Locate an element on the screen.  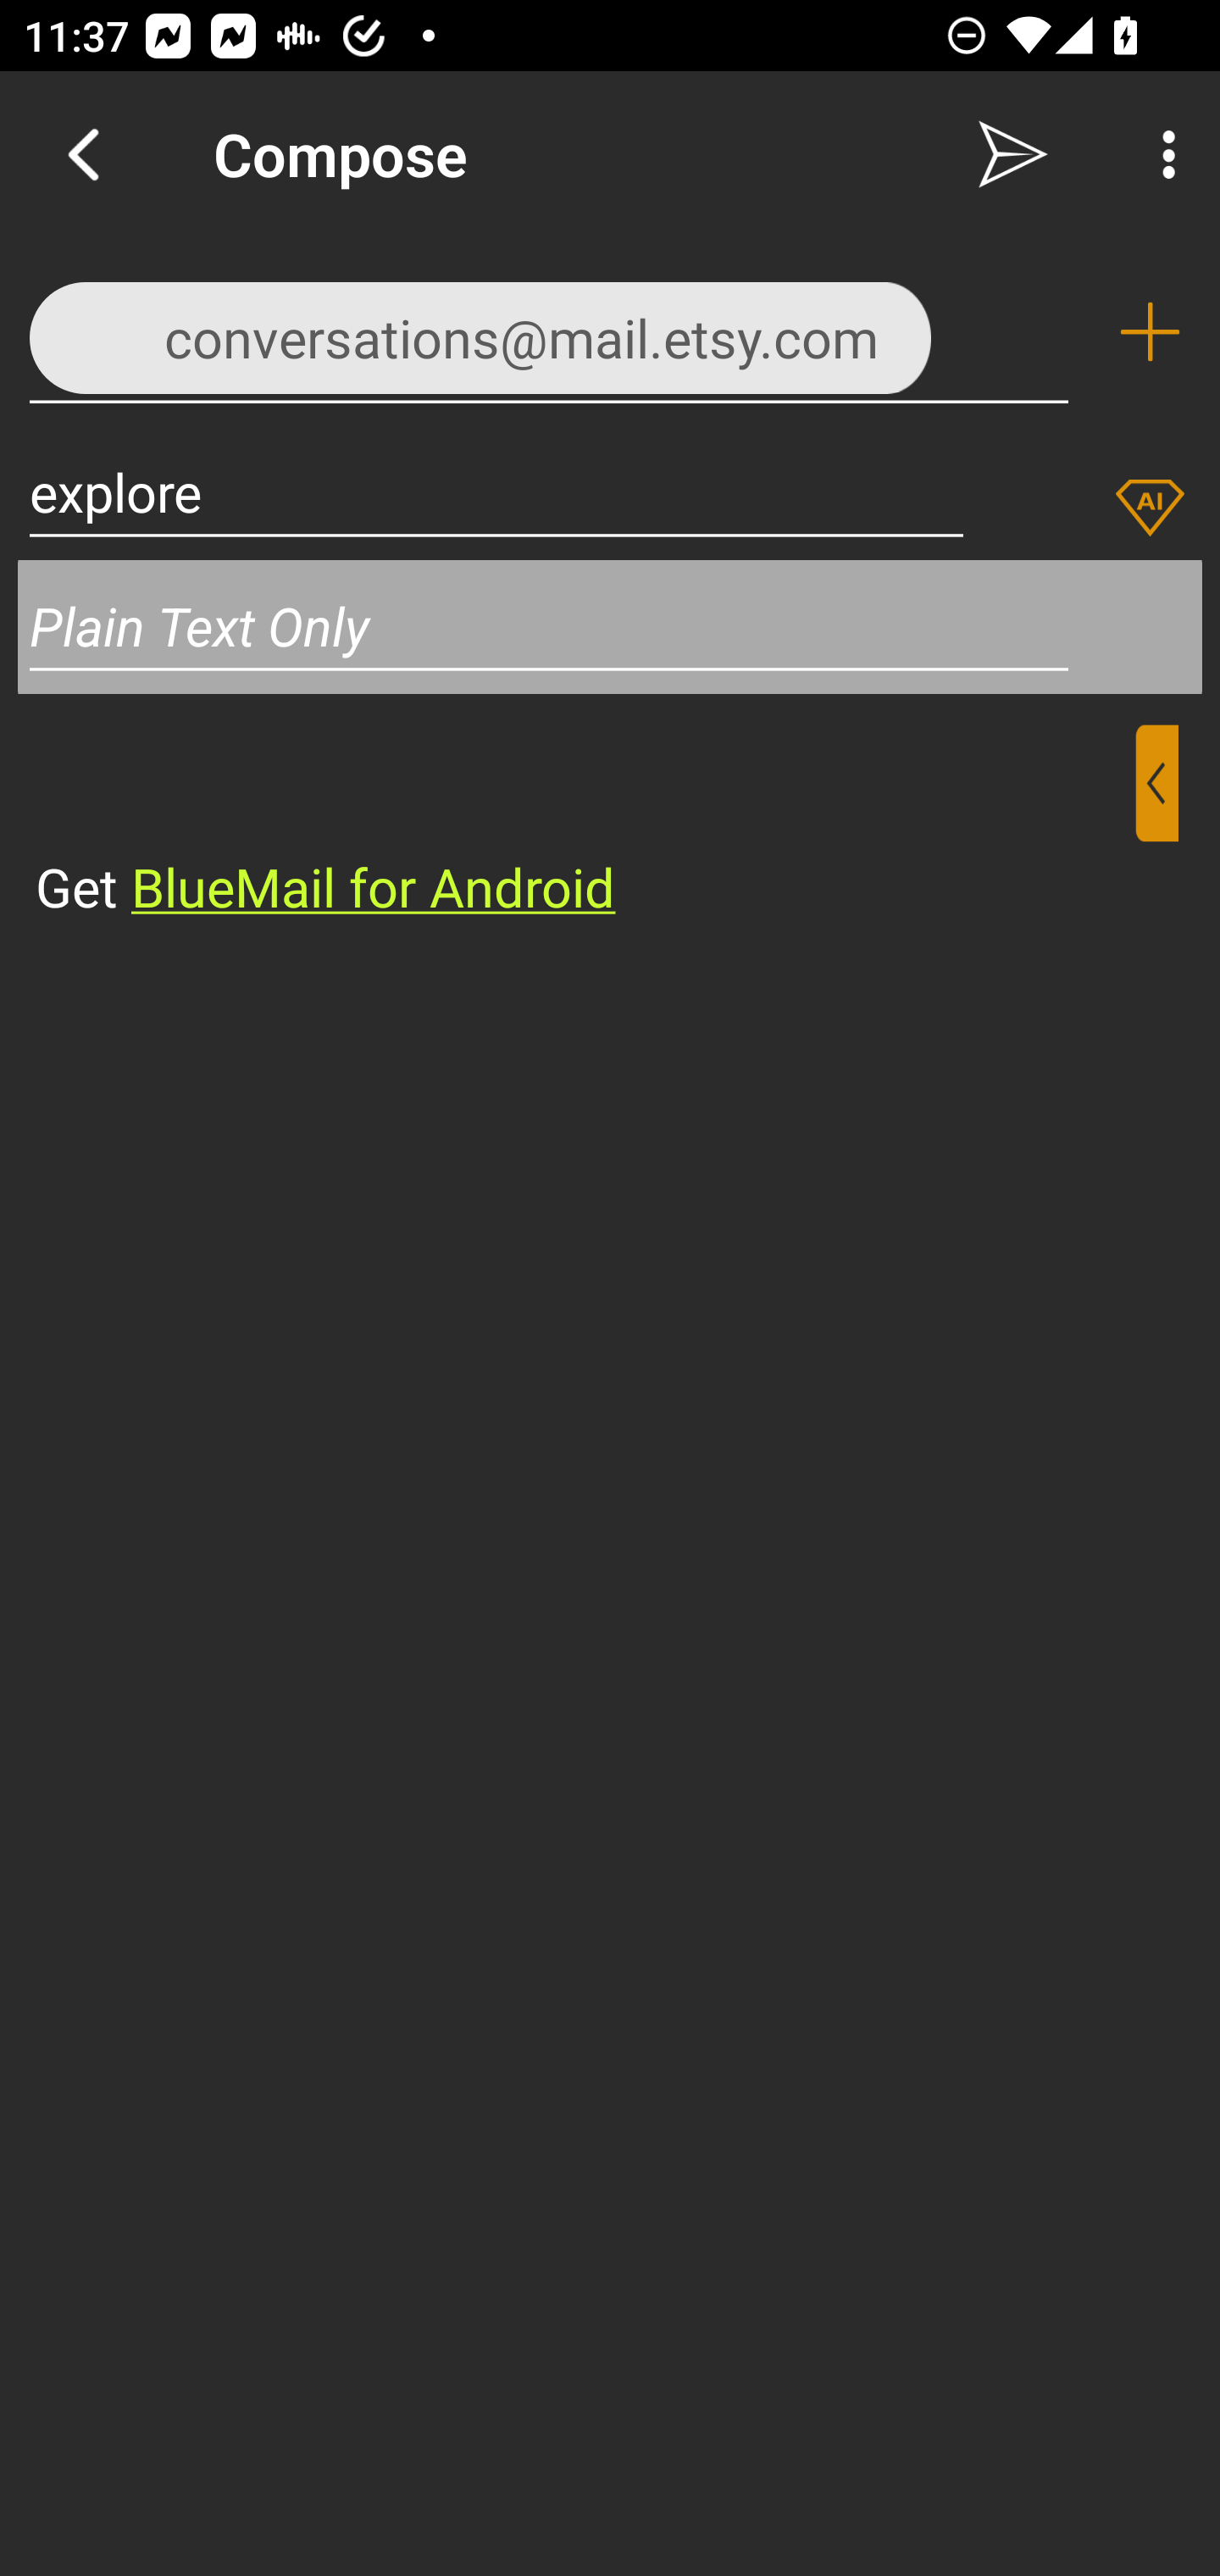
Navigate up is located at coordinates (83, 154).